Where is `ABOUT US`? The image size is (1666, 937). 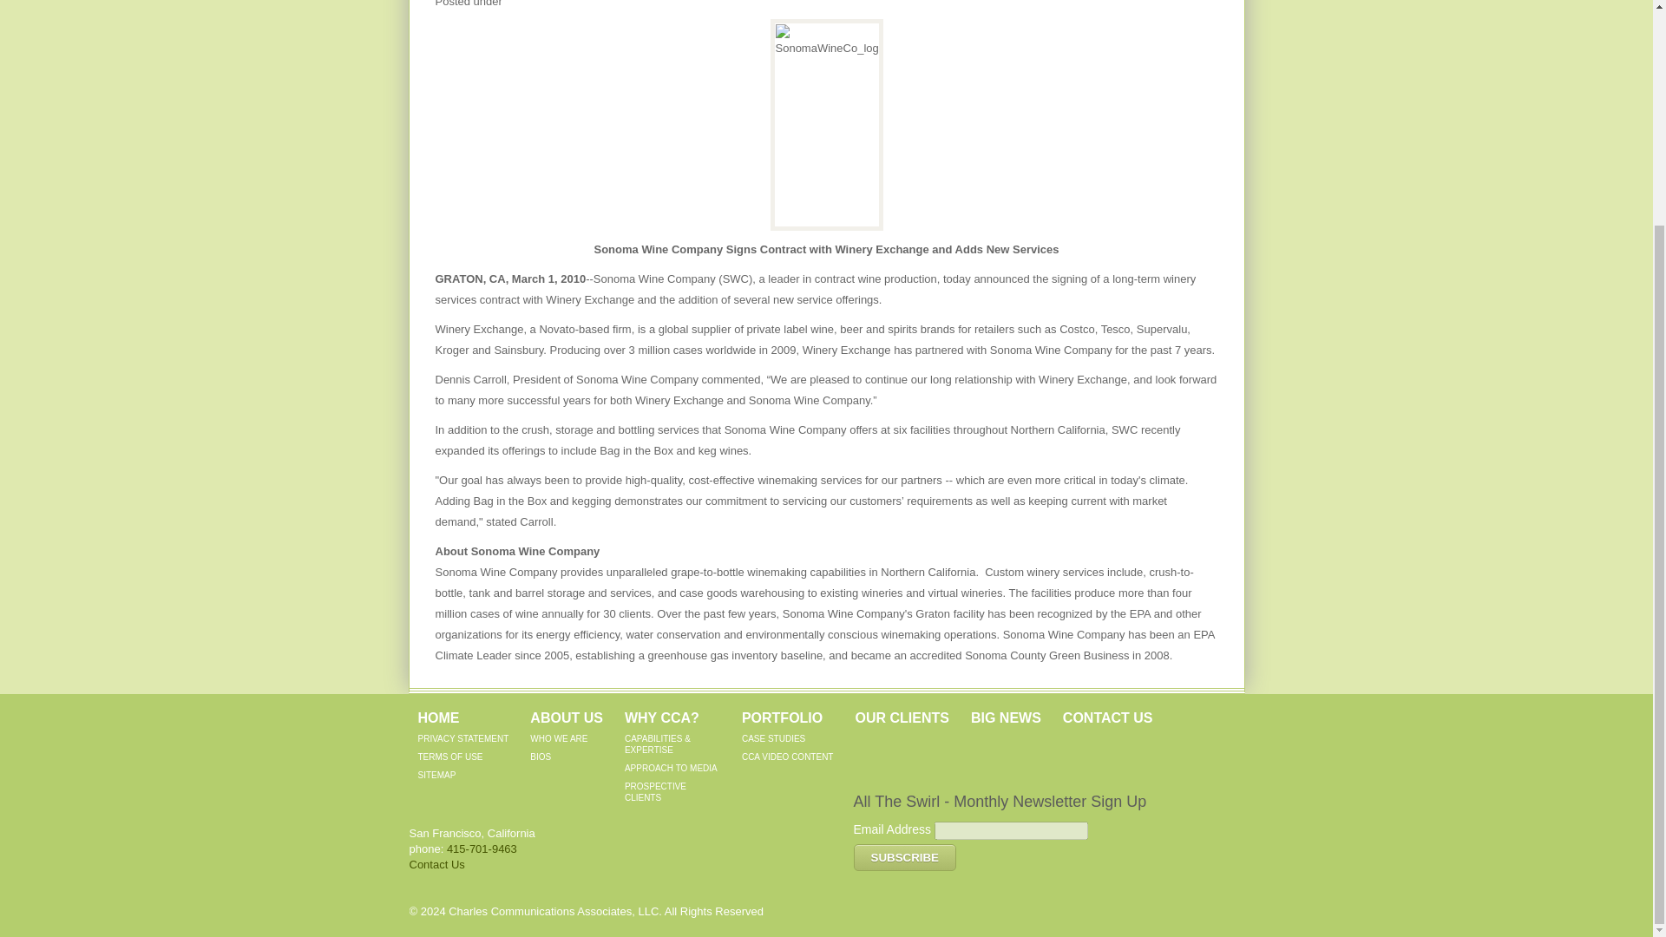
ABOUT US is located at coordinates (566, 717).